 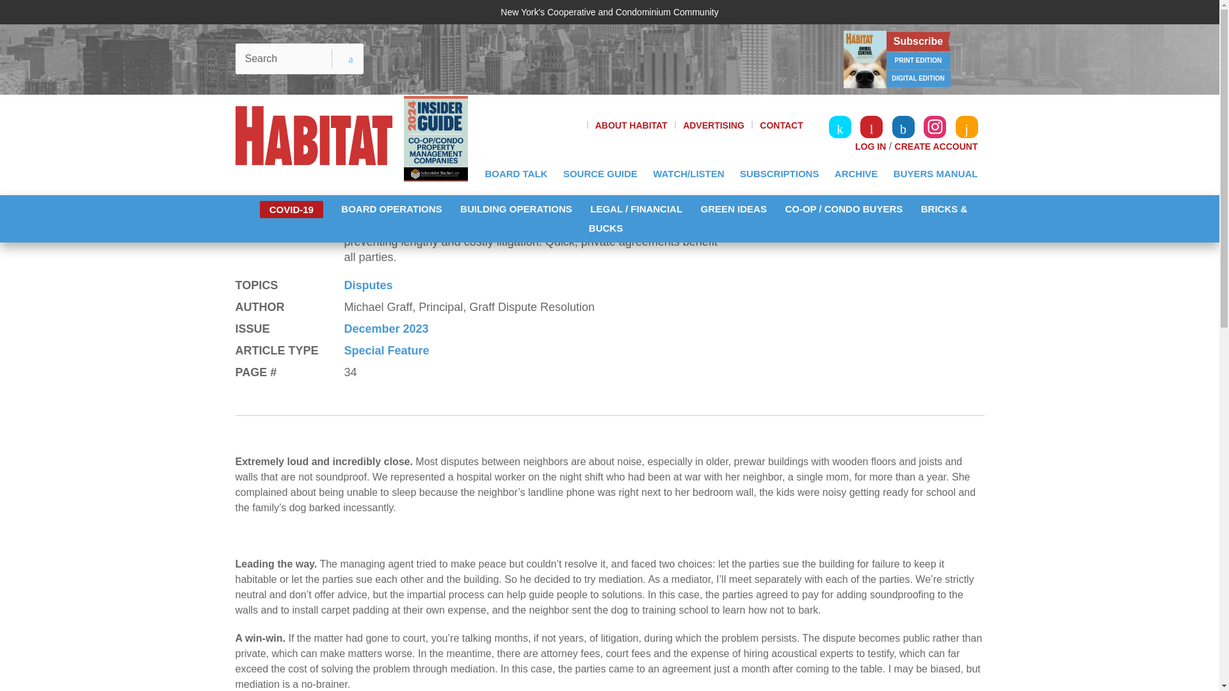 What do you see at coordinates (936, 146) in the screenshot?
I see `CREATE ACCOUNT` at bounding box center [936, 146].